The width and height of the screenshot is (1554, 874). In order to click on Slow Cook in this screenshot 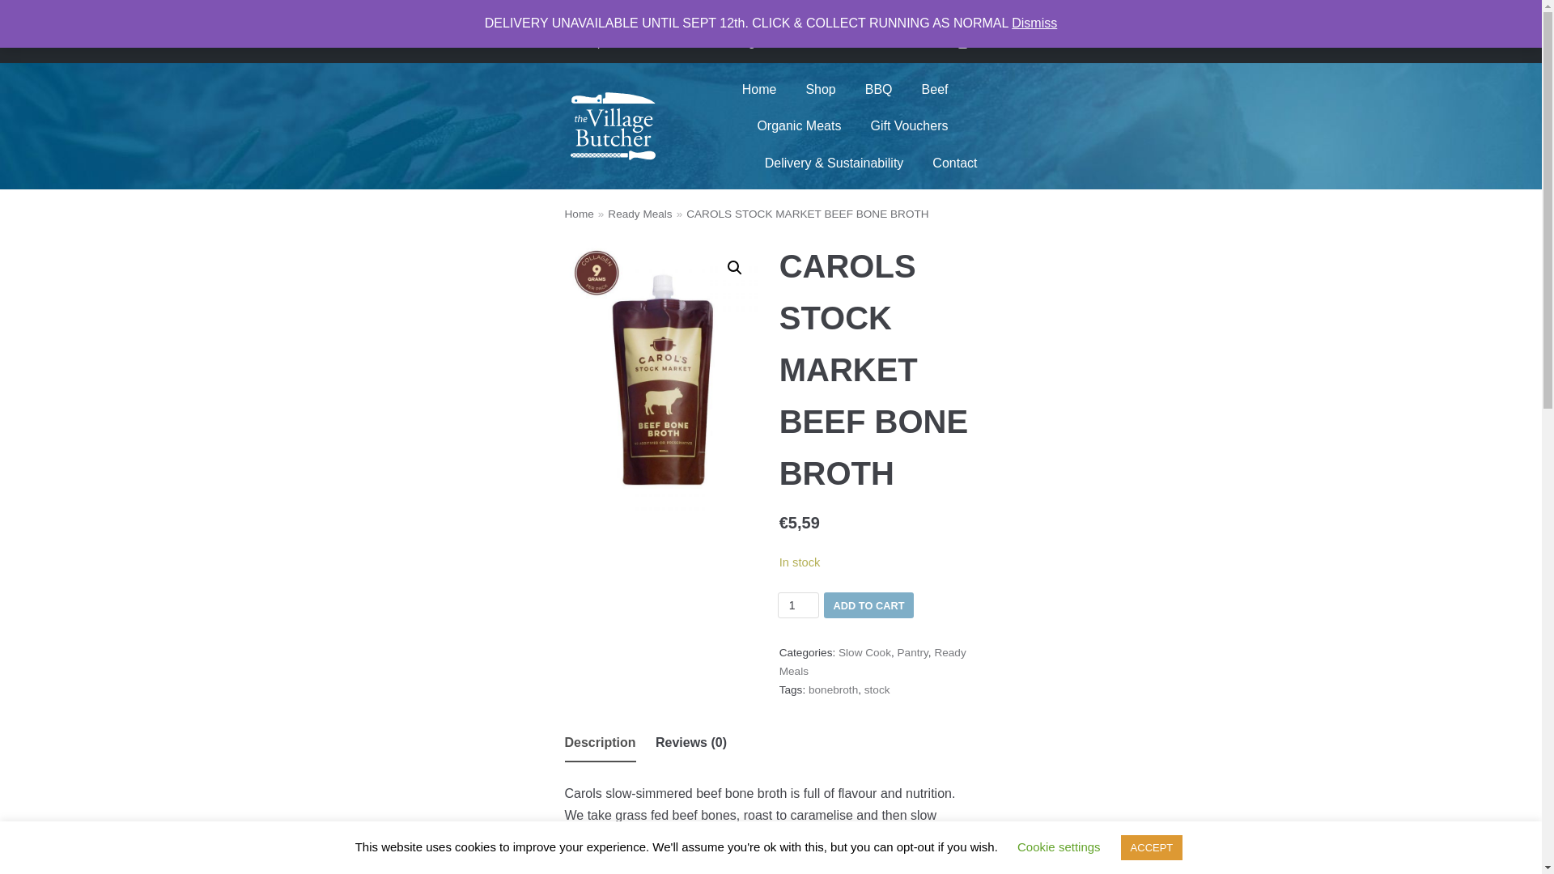, I will do `click(864, 652)`.